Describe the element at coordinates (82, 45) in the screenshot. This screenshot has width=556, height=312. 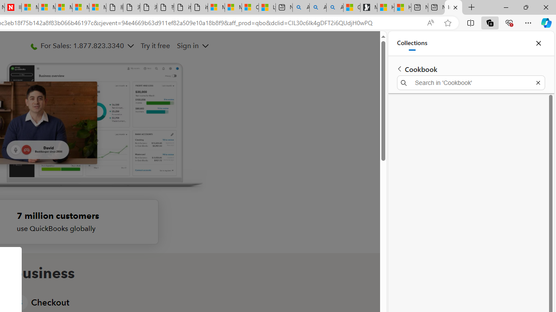
I see `For Sales: 1.877.823.3340` at that location.